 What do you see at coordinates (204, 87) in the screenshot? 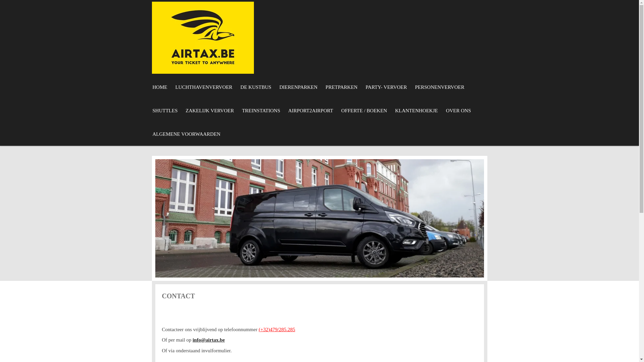
I see `LUCHTHAVENVERVOER` at bounding box center [204, 87].